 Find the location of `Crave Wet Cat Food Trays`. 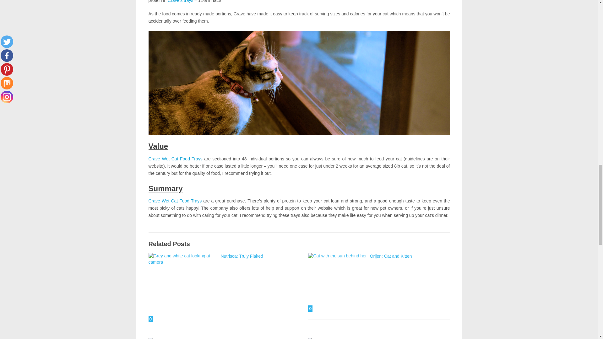

Crave Wet Cat Food Trays is located at coordinates (175, 201).